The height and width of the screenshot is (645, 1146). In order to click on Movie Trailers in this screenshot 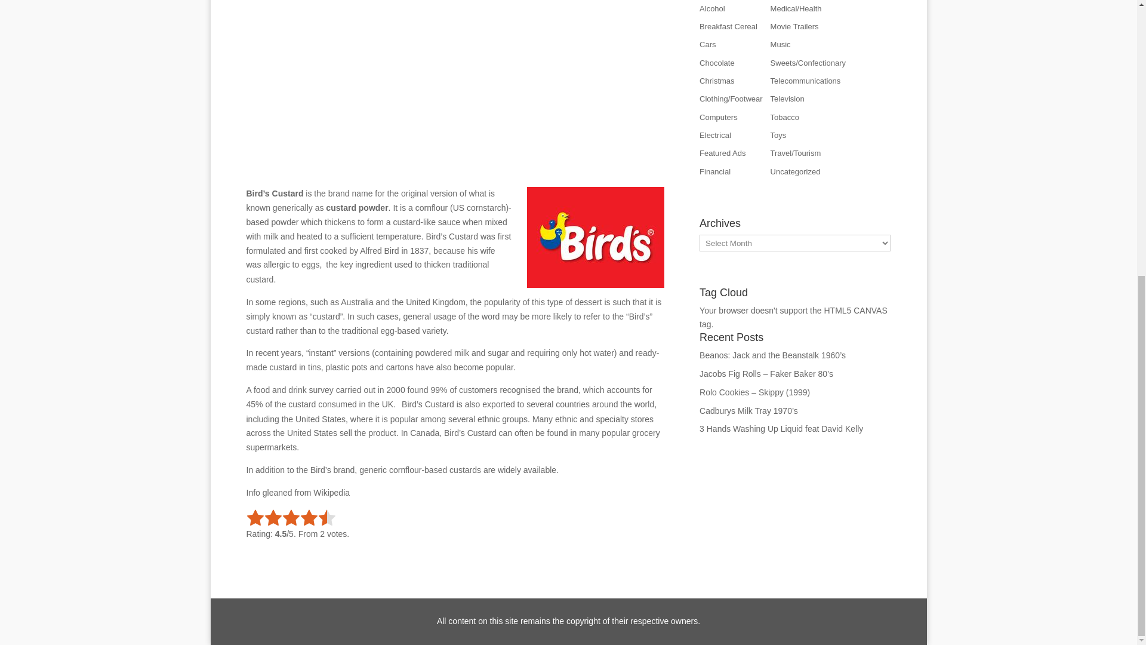, I will do `click(794, 26)`.